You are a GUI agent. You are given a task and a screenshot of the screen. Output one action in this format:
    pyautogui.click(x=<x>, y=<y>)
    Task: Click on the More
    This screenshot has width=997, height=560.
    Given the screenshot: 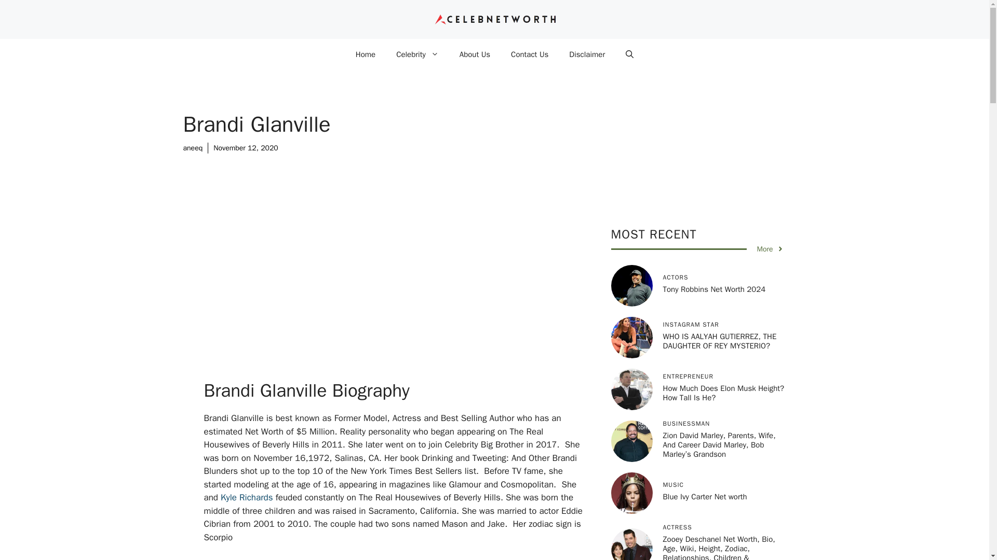 What is the action you would take?
    pyautogui.click(x=770, y=249)
    